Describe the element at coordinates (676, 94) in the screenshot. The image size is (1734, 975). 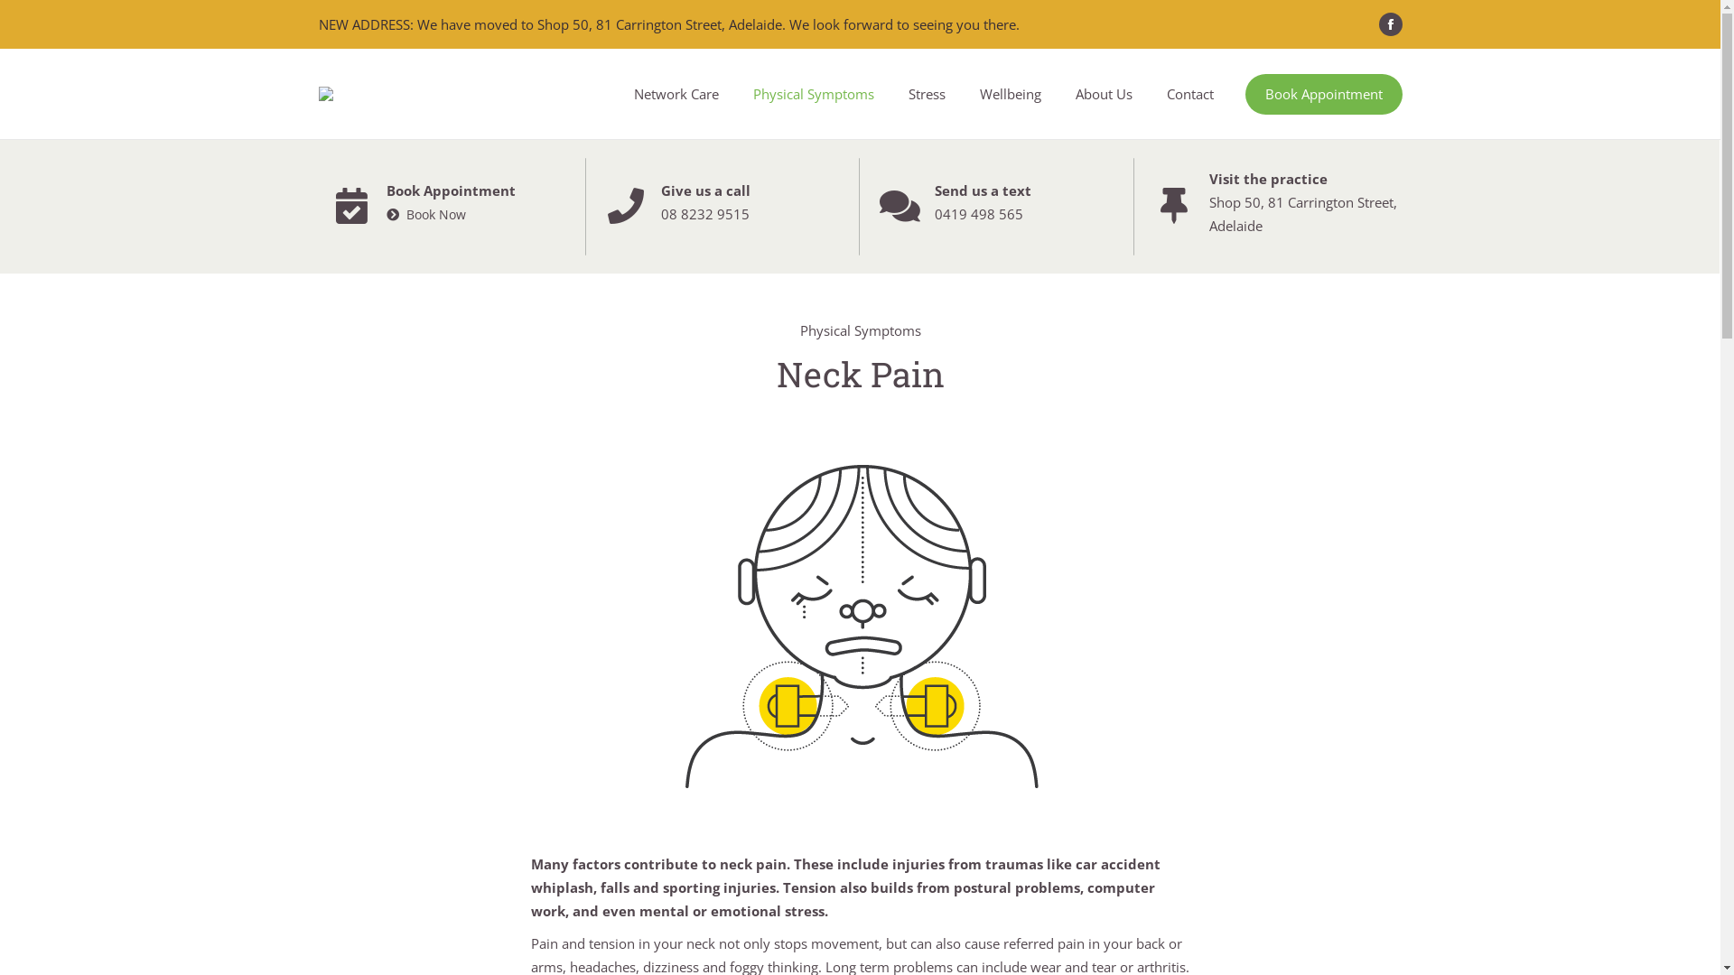
I see `Network Care` at that location.